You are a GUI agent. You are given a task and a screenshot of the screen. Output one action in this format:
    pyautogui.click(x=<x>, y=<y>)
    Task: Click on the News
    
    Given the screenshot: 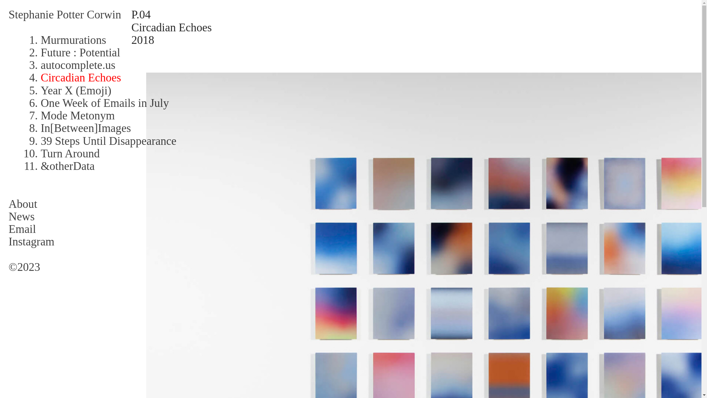 What is the action you would take?
    pyautogui.click(x=21, y=216)
    